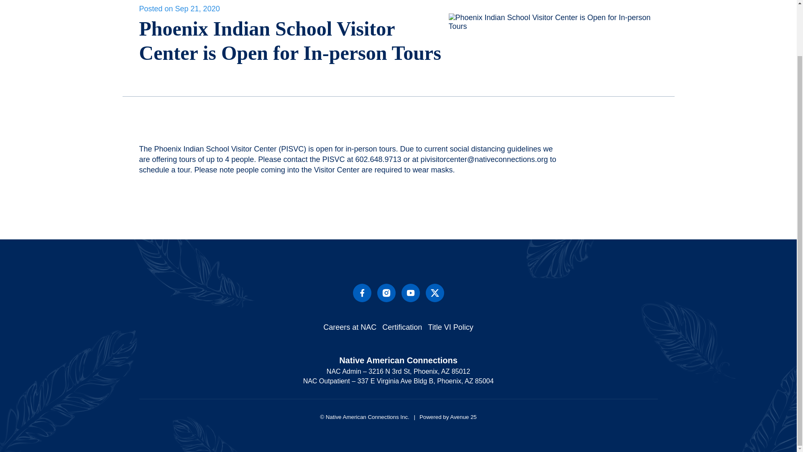 Image resolution: width=803 pixels, height=452 pixels. I want to click on Instagram, so click(386, 293).